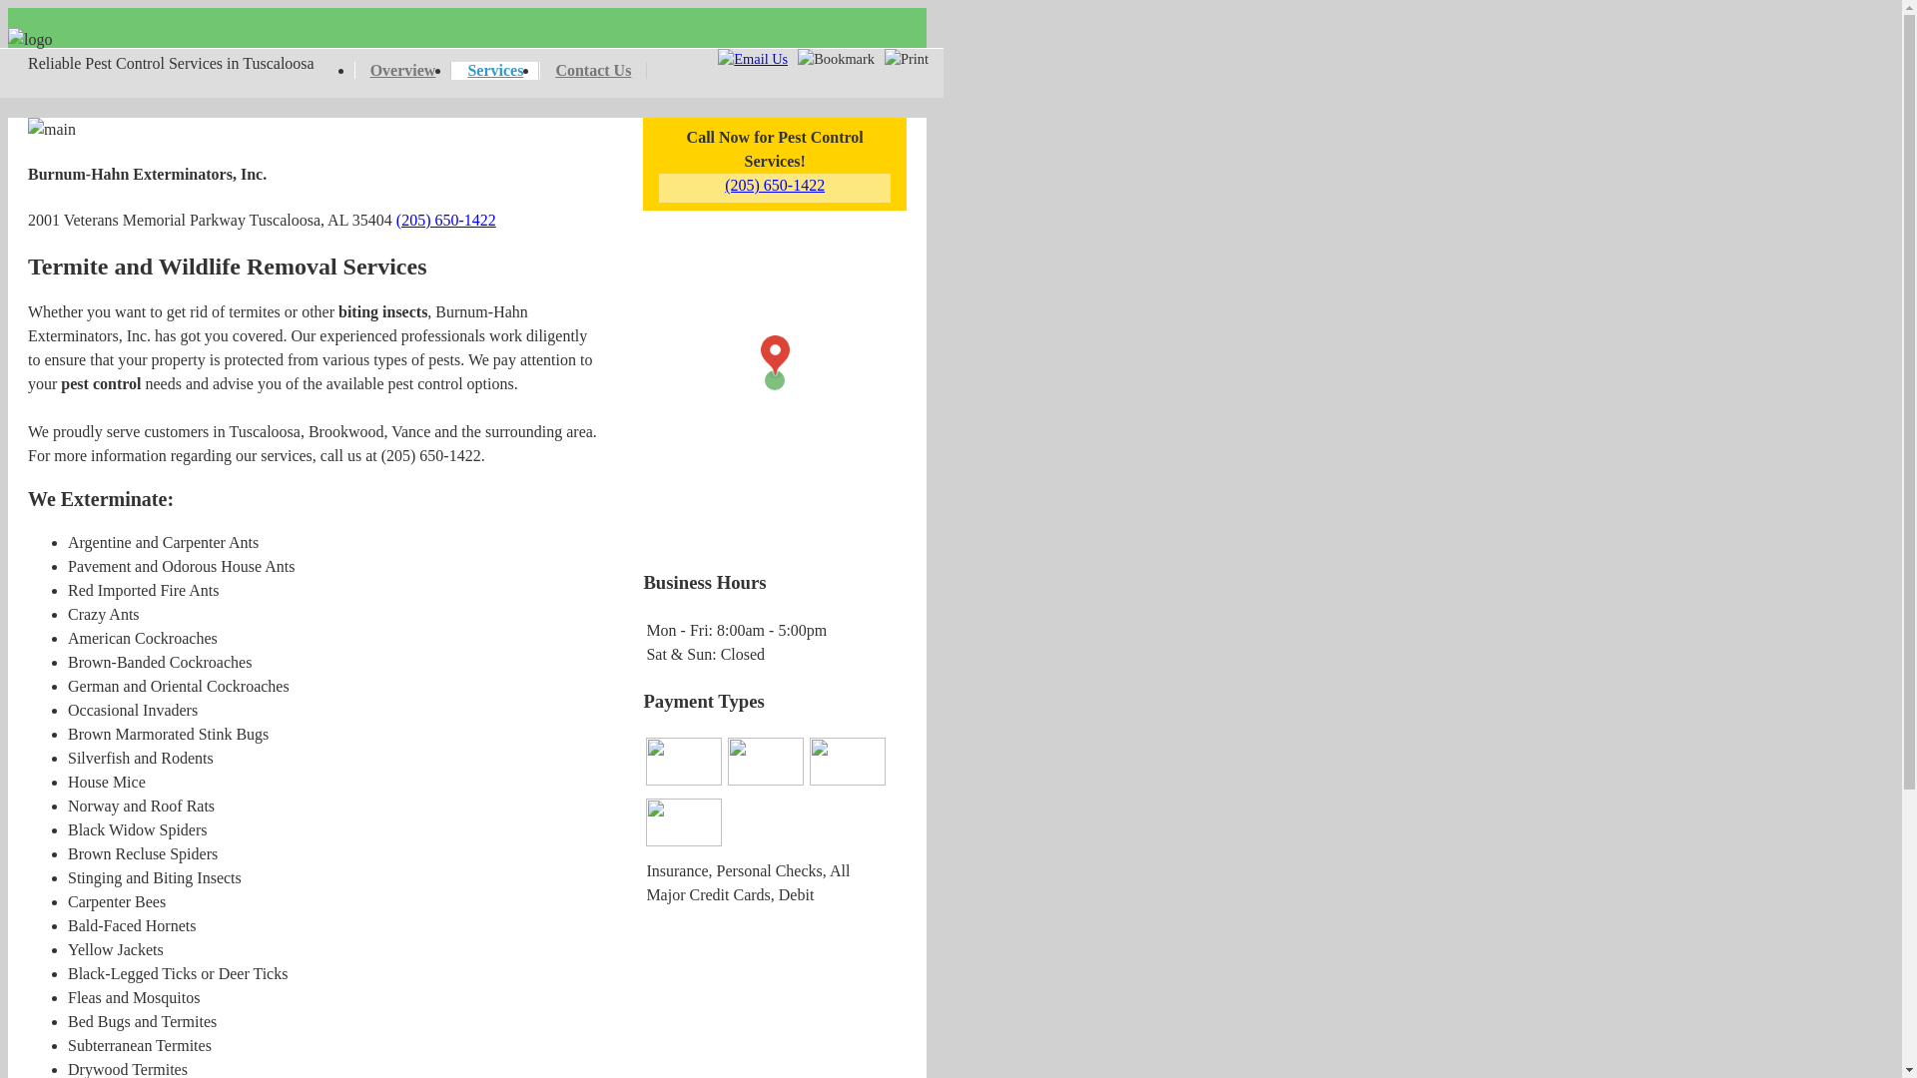 This screenshot has width=1917, height=1078. I want to click on Services, so click(495, 71).